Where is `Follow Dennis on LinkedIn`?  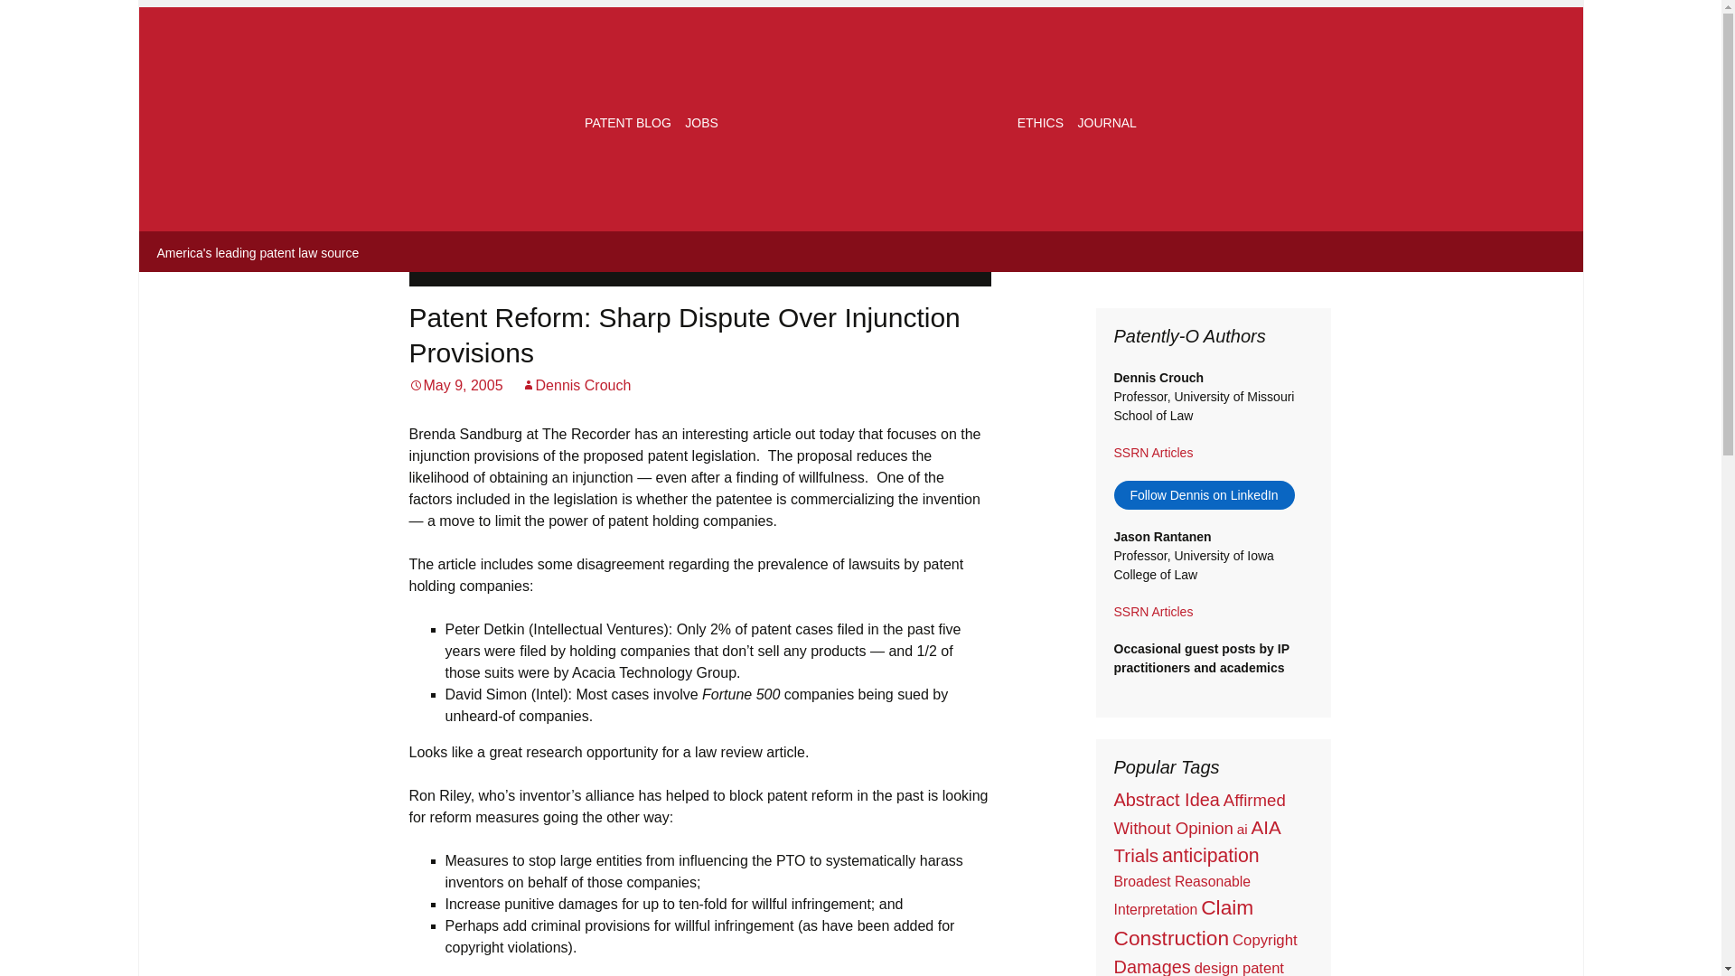
Follow Dennis on LinkedIn is located at coordinates (1204, 495).